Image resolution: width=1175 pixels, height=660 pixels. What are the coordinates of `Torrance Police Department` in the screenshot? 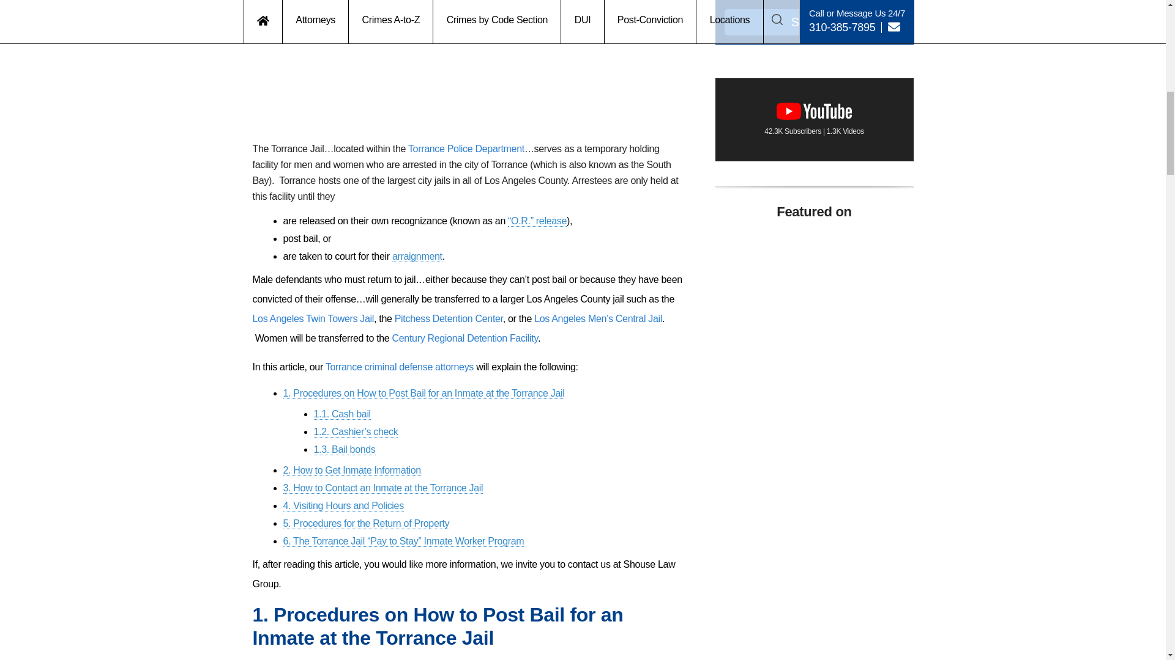 It's located at (466, 148).